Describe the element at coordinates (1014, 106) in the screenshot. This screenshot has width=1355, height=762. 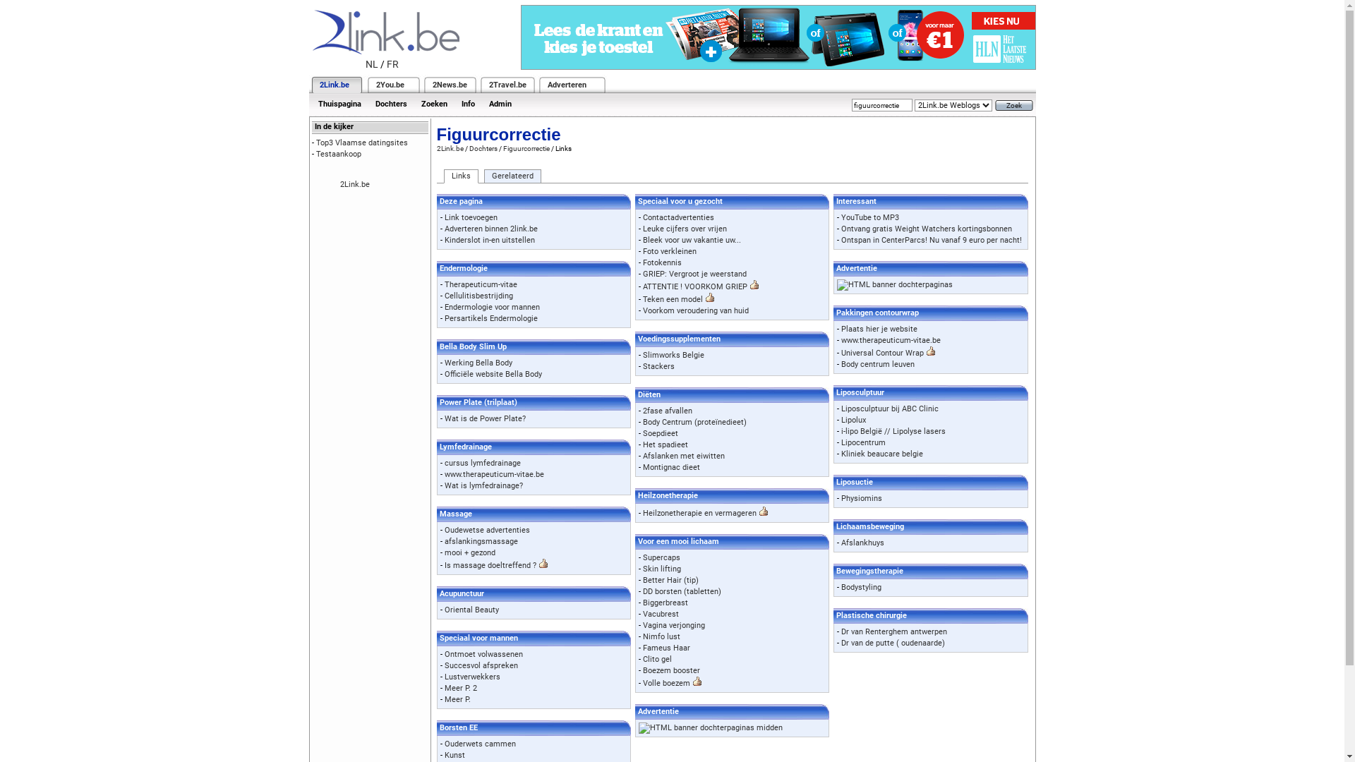
I see `Zoek` at that location.